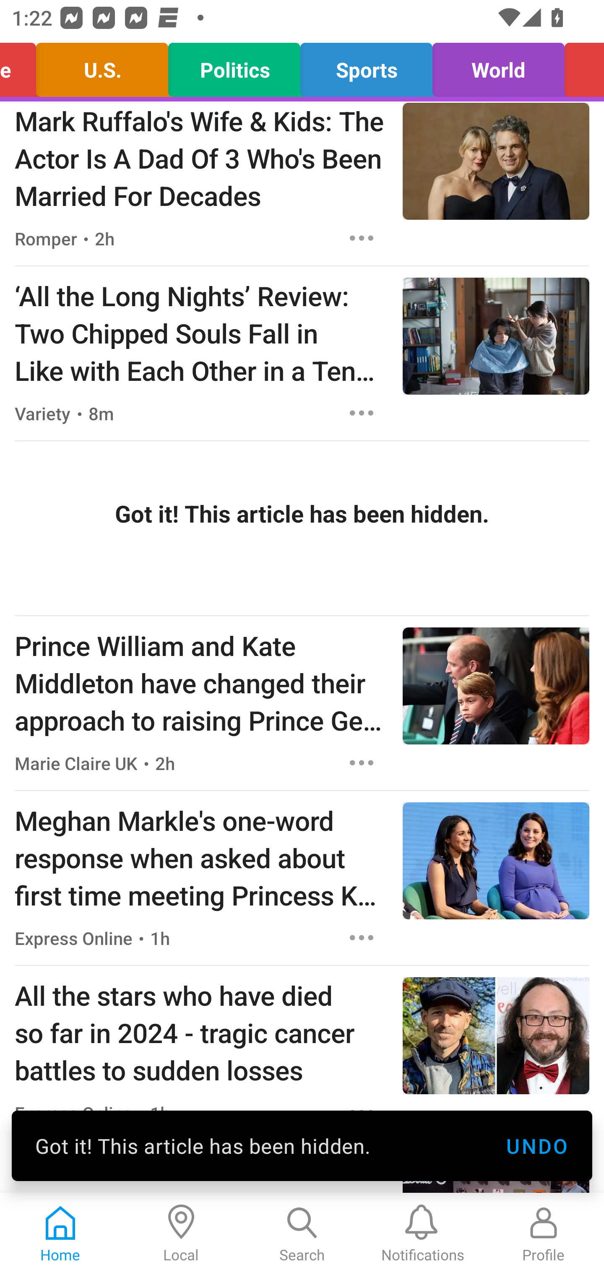  What do you see at coordinates (302, 1234) in the screenshot?
I see `Search` at bounding box center [302, 1234].